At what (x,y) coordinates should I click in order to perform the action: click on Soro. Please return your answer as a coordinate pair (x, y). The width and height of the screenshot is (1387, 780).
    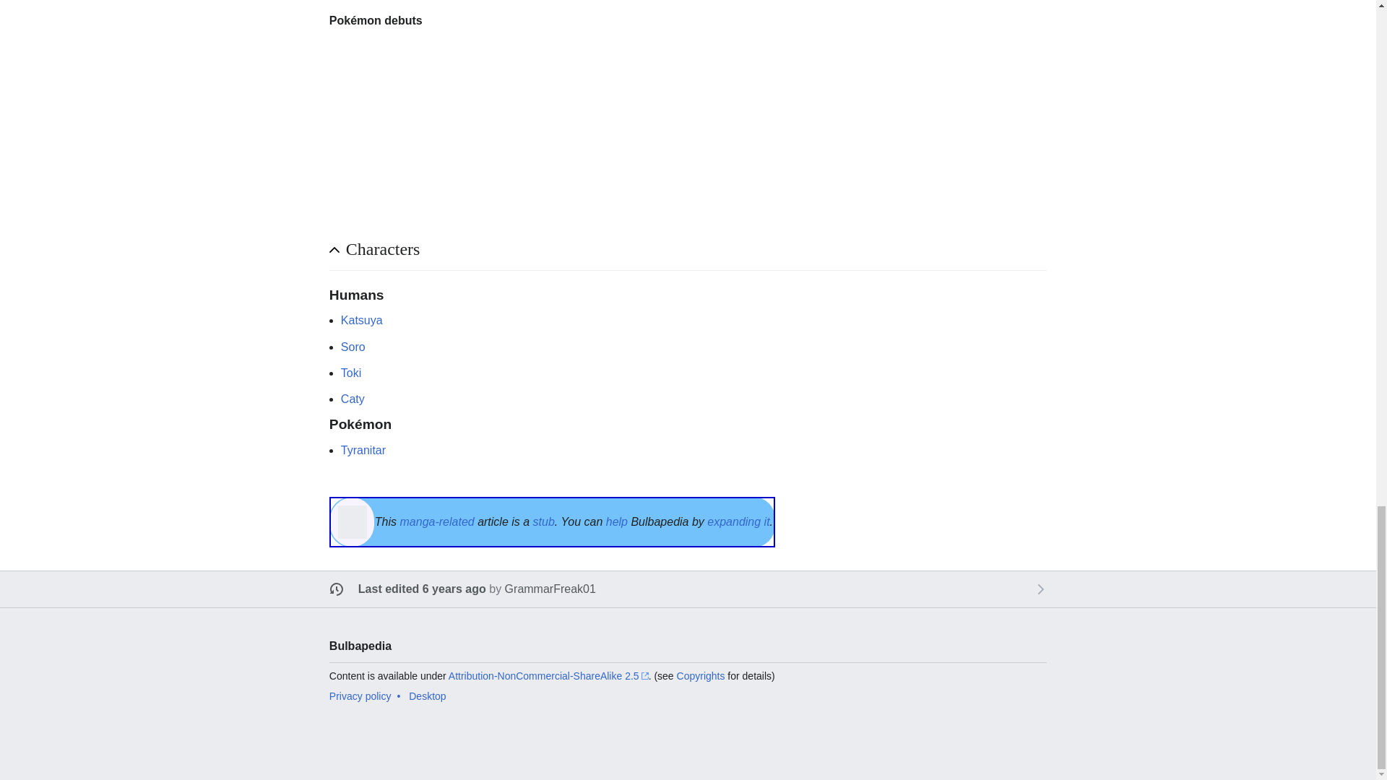
    Looking at the image, I should click on (353, 347).